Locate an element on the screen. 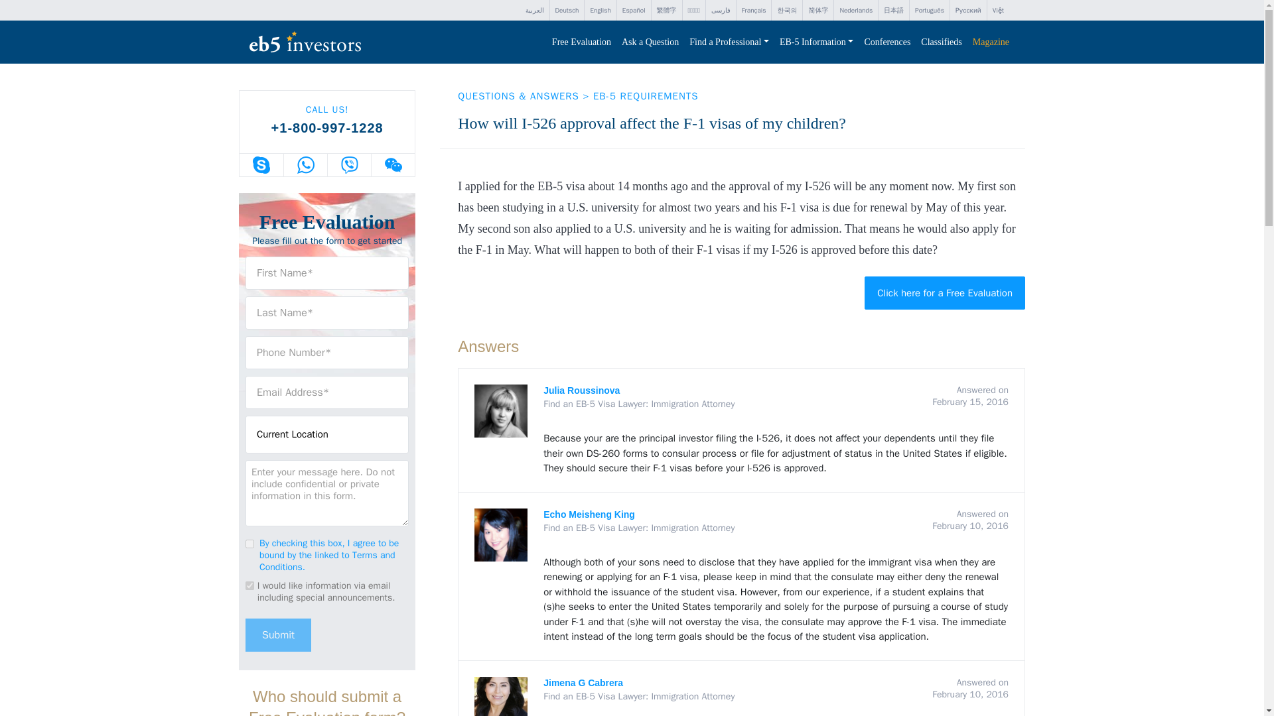  Ask a Question is located at coordinates (650, 42).